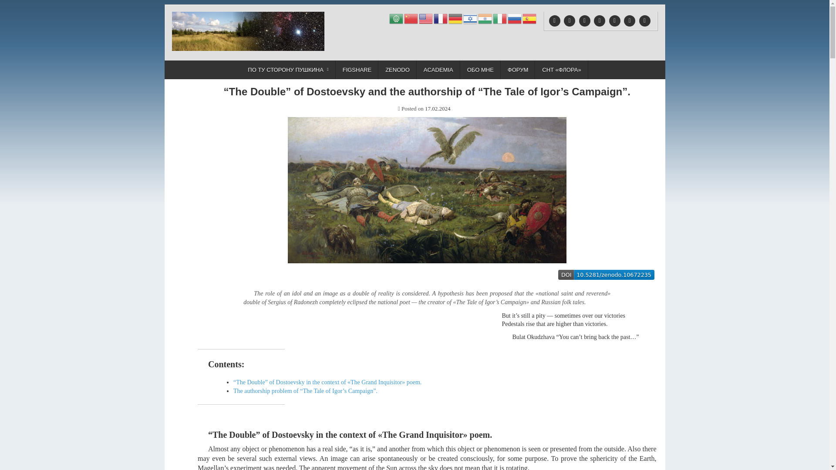 Image resolution: width=836 pixels, height=470 pixels. What do you see at coordinates (397, 70) in the screenshot?
I see `ZENODO` at bounding box center [397, 70].